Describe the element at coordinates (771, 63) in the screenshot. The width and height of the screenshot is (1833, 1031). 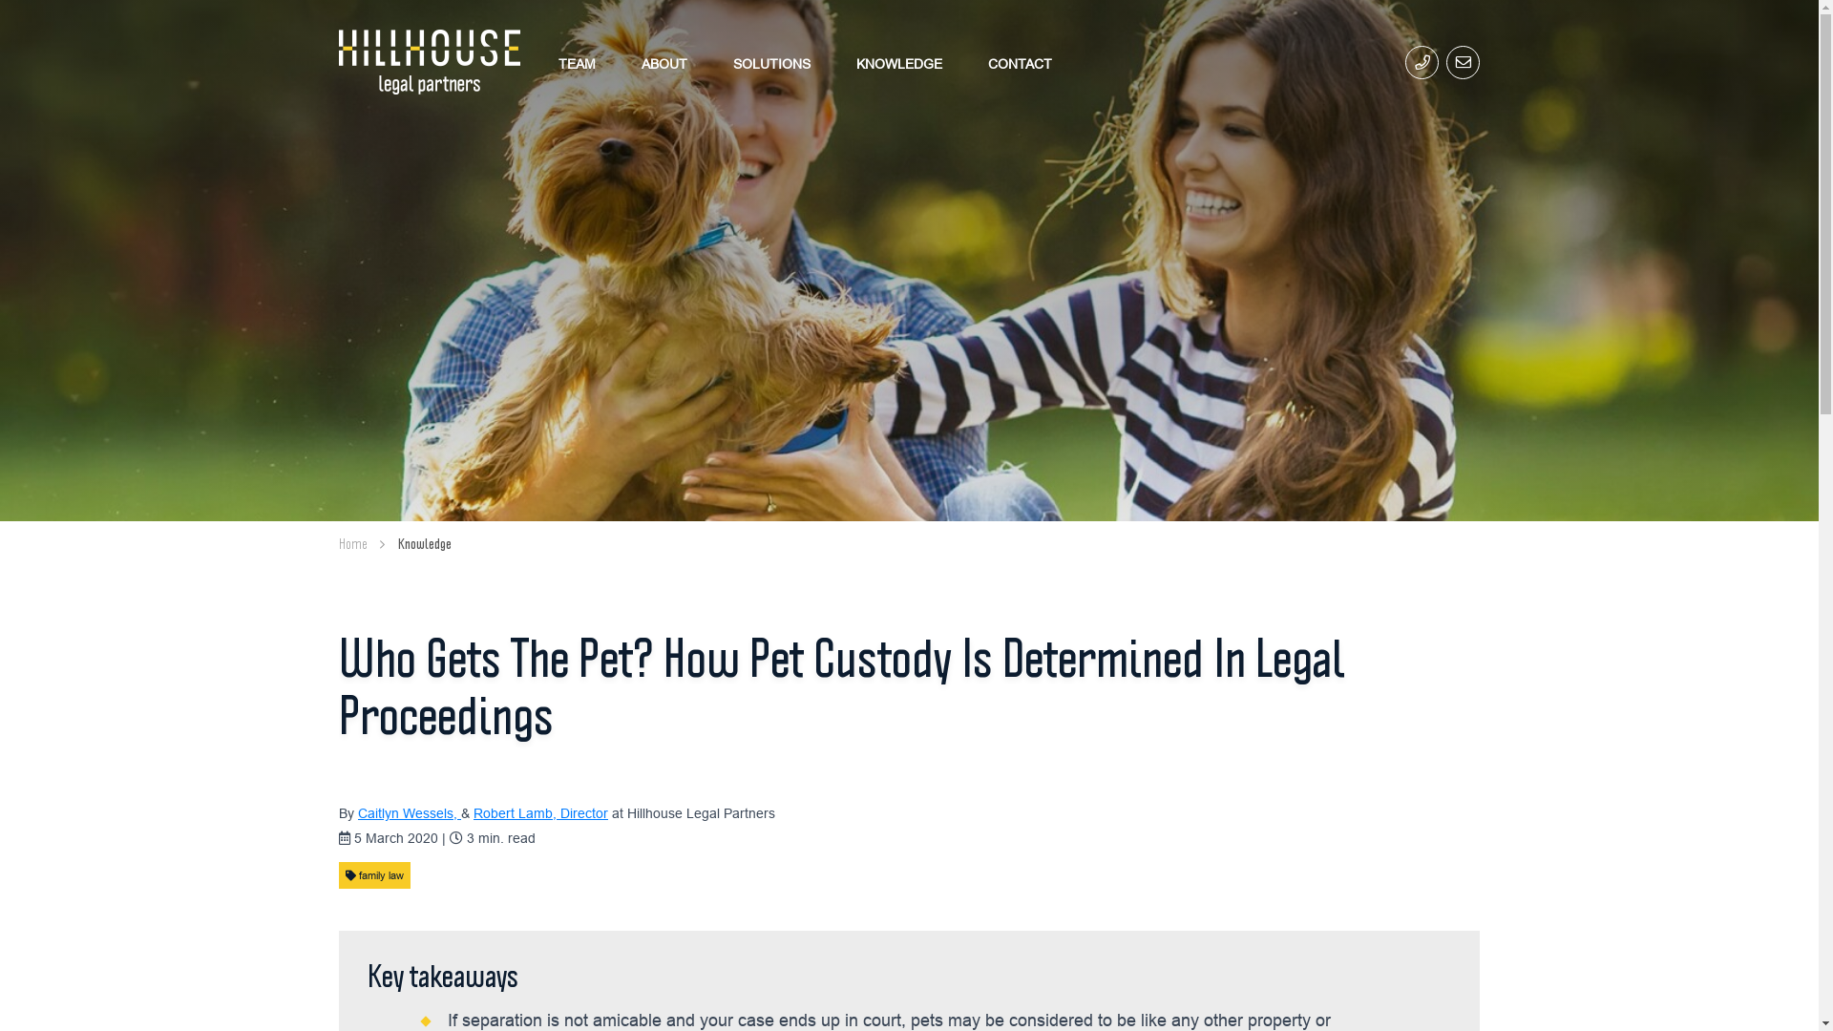
I see `SOLUTIONS` at that location.